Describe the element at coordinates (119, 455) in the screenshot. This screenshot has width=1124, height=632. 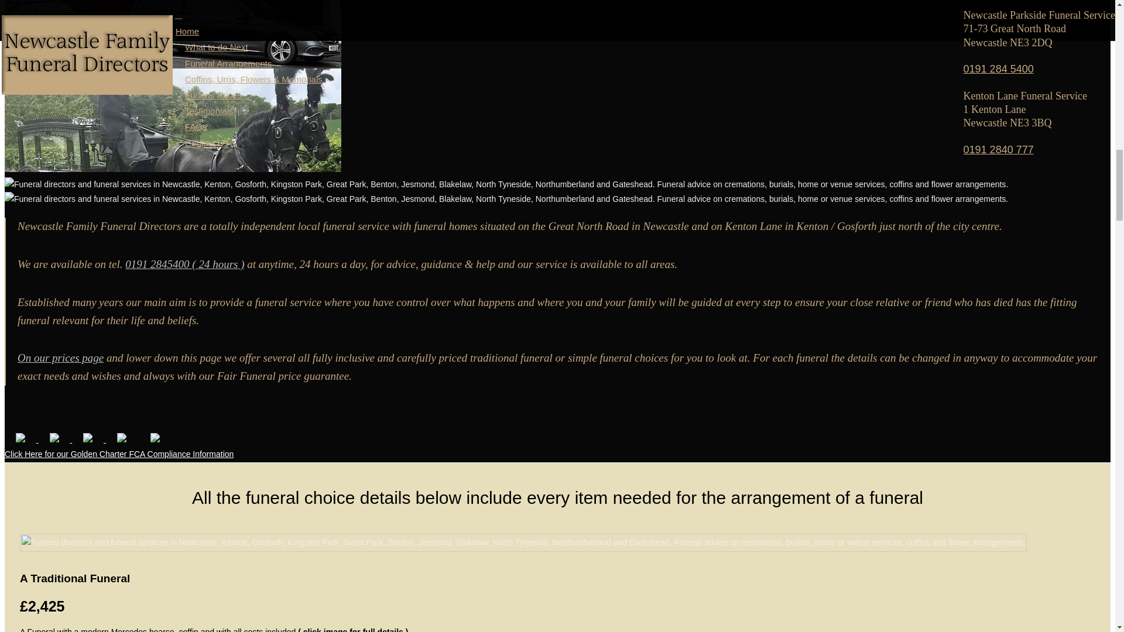
I see `Click Here for our Golden Charter FCA Compliance Information` at that location.